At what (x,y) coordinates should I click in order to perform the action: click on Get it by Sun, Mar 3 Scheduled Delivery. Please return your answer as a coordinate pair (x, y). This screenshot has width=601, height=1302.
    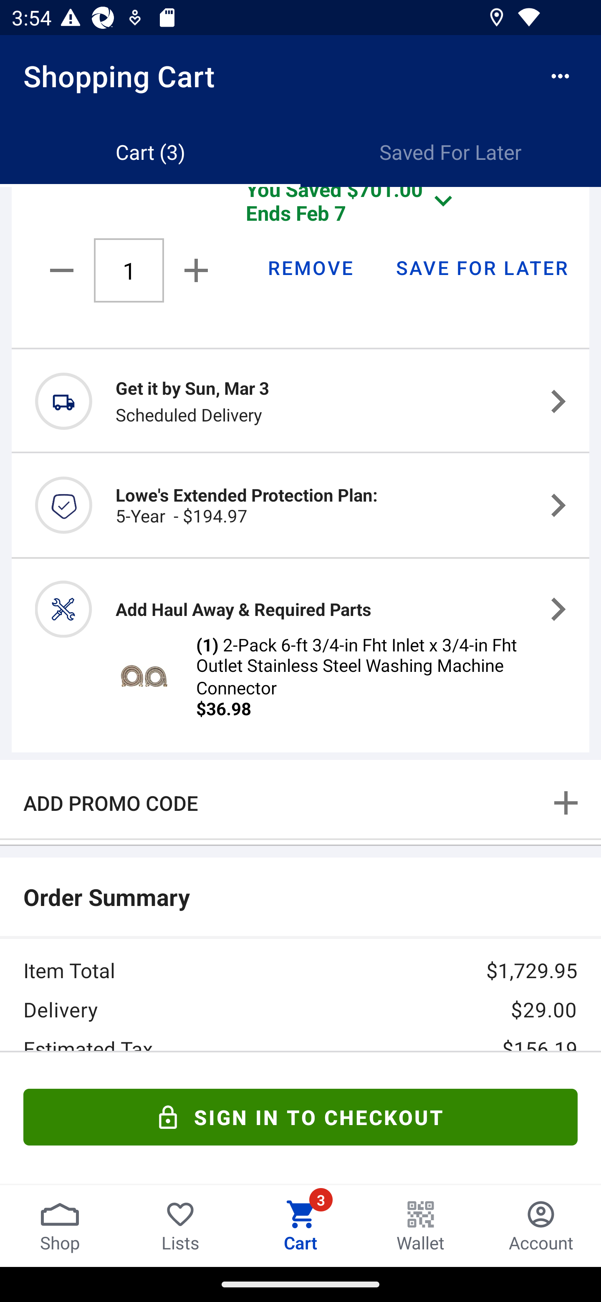
    Looking at the image, I should click on (300, 401).